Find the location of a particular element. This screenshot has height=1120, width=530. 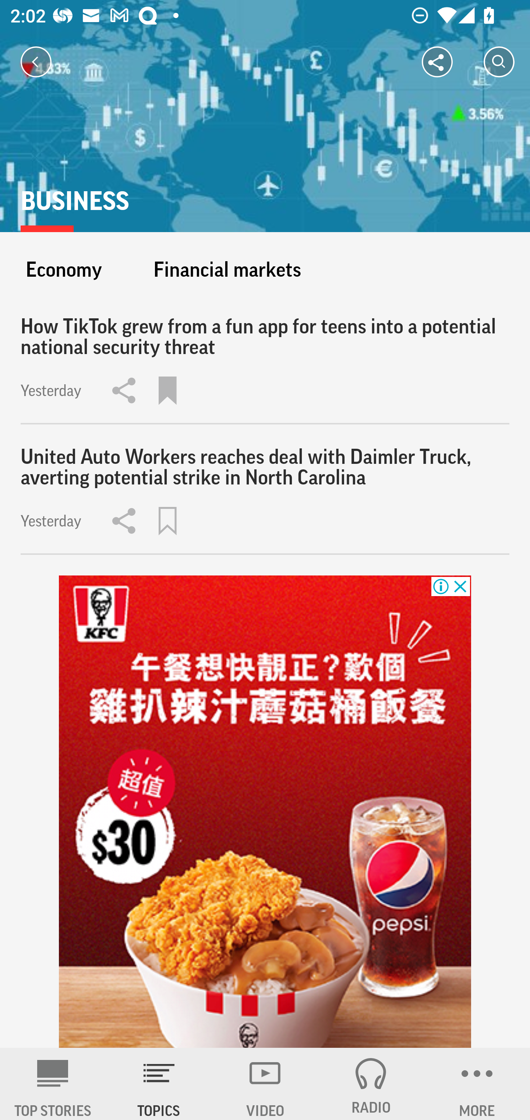

Financial markets is located at coordinates (227, 269).